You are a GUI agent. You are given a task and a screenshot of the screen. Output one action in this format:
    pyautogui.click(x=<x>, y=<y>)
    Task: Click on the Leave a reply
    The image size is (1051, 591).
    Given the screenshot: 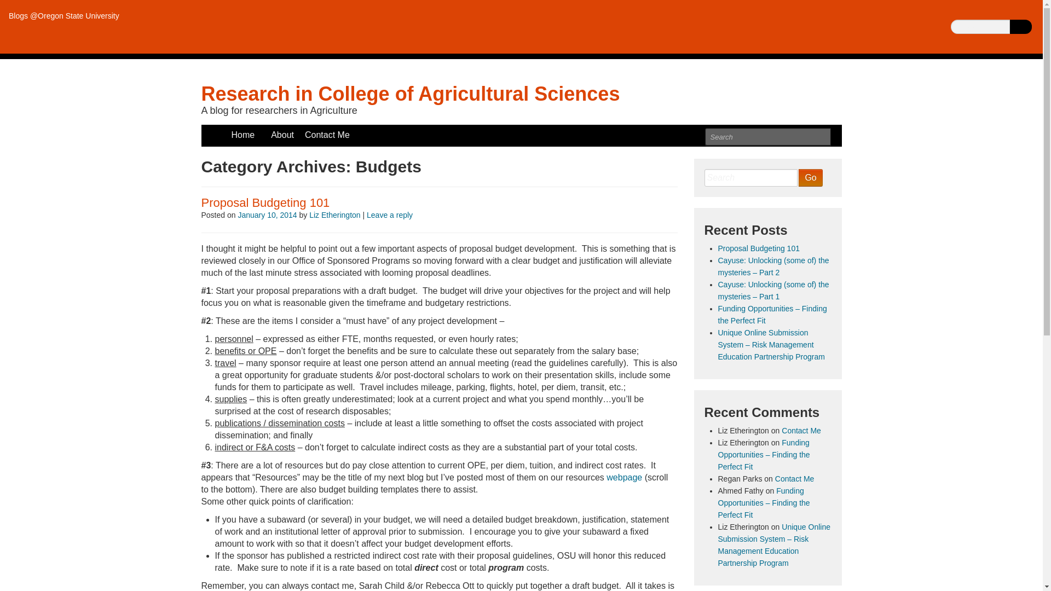 What is the action you would take?
    pyautogui.click(x=390, y=215)
    